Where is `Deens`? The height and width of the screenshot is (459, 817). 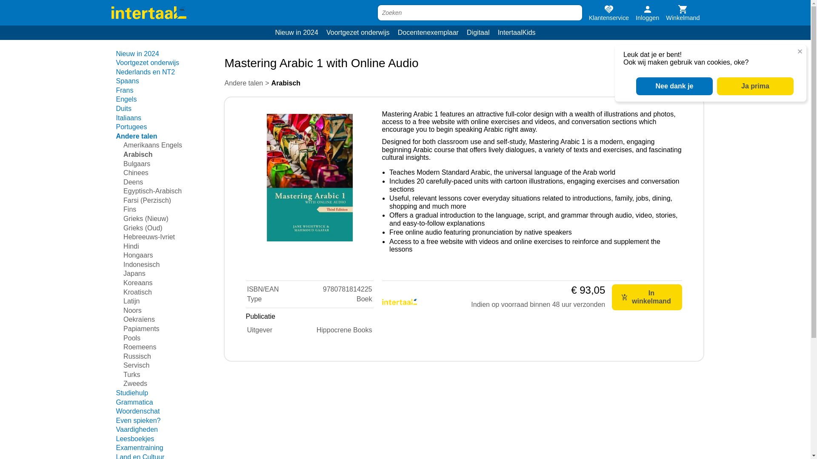 Deens is located at coordinates (133, 182).